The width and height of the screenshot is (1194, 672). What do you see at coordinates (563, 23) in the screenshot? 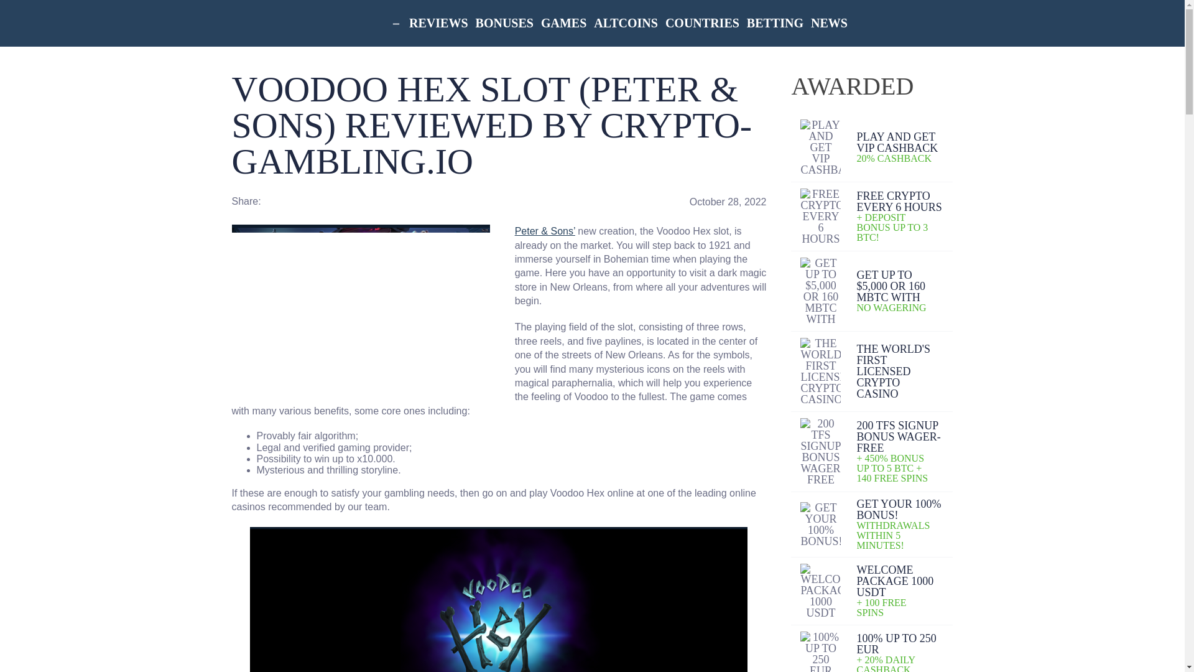
I see `GAMES` at bounding box center [563, 23].